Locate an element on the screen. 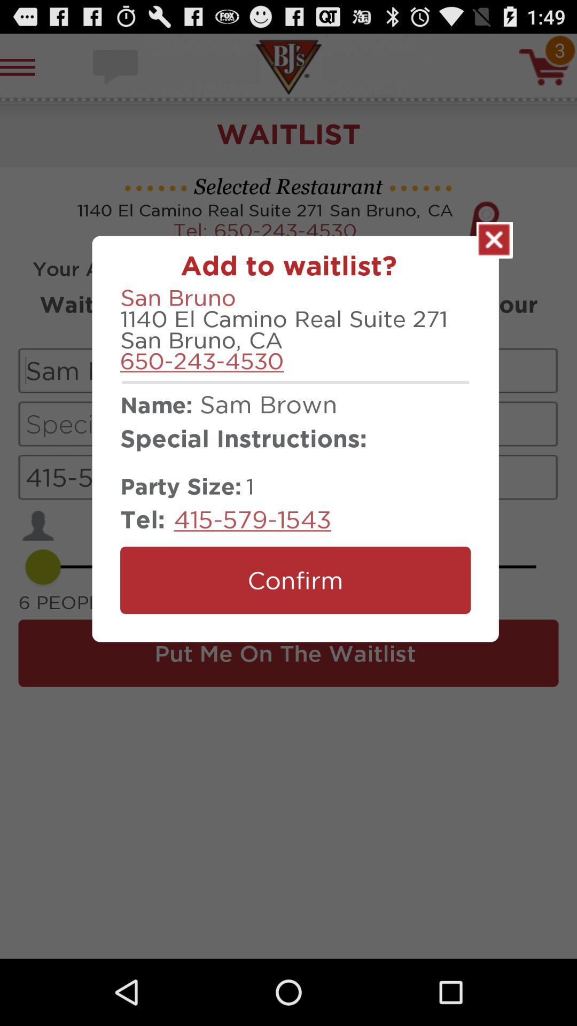  close the popup is located at coordinates (495, 240).